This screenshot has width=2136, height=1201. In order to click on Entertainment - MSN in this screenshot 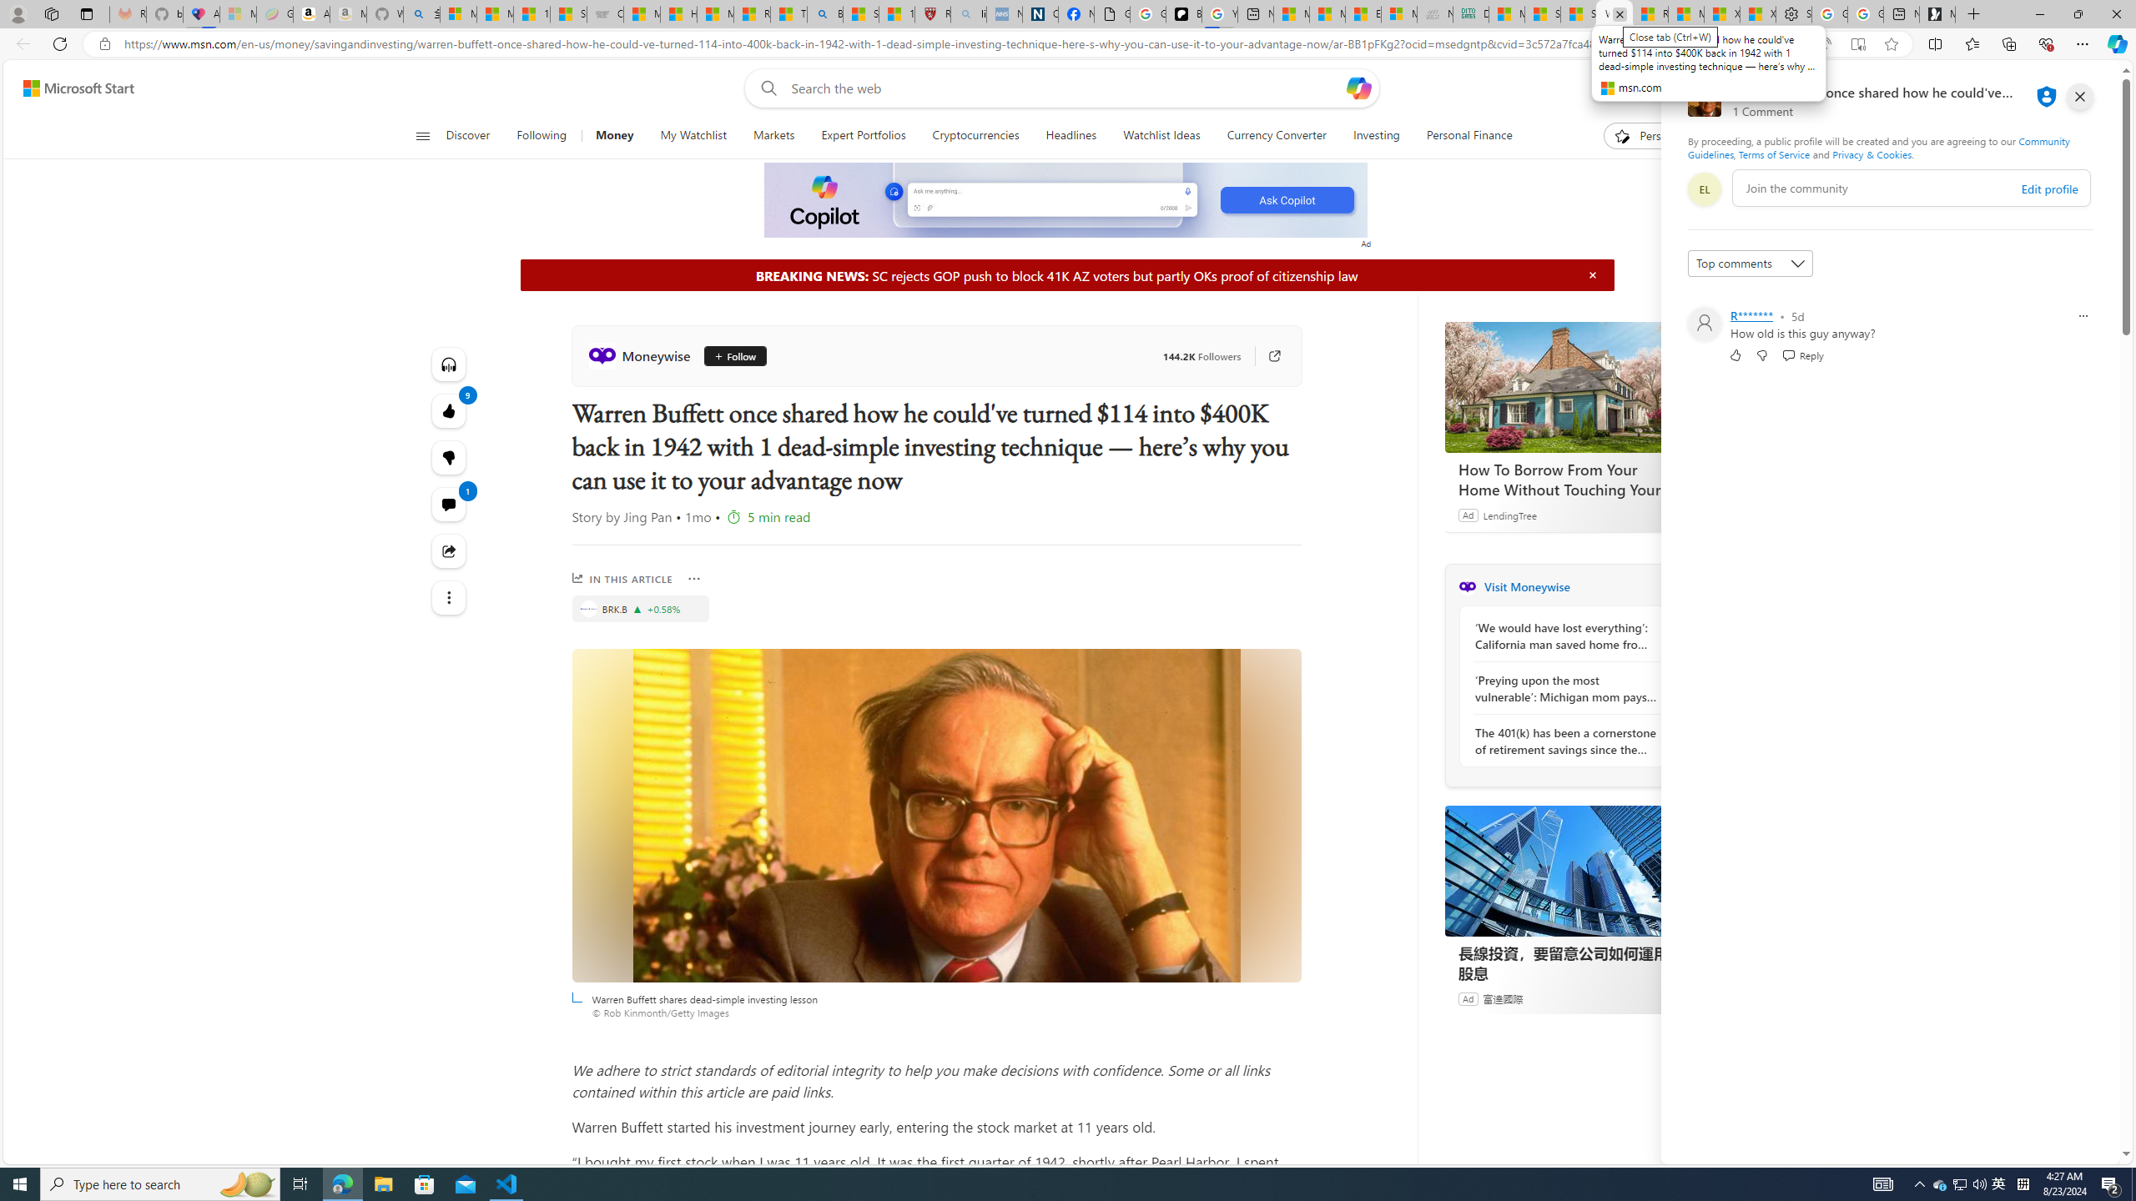, I will do `click(1363, 14)`.